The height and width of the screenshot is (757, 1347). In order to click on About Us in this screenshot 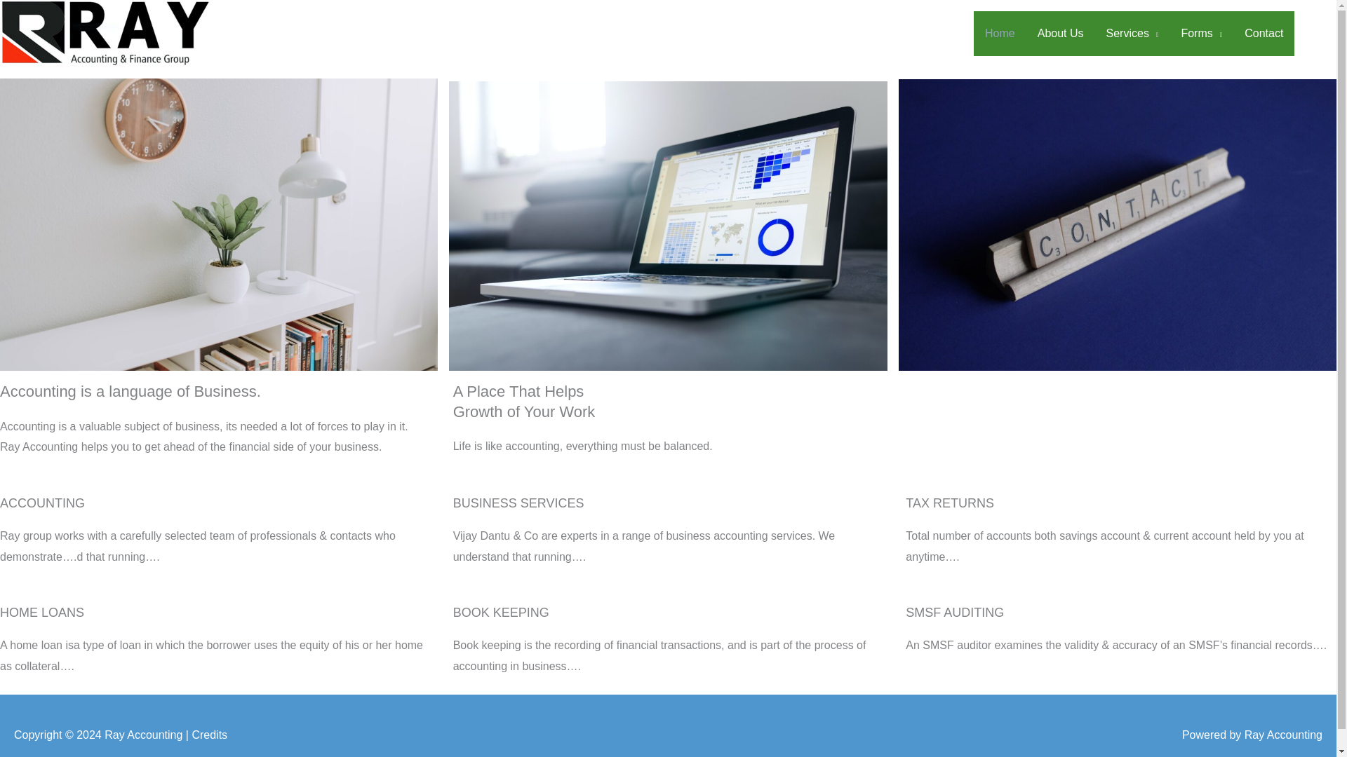, I will do `click(1061, 34)`.